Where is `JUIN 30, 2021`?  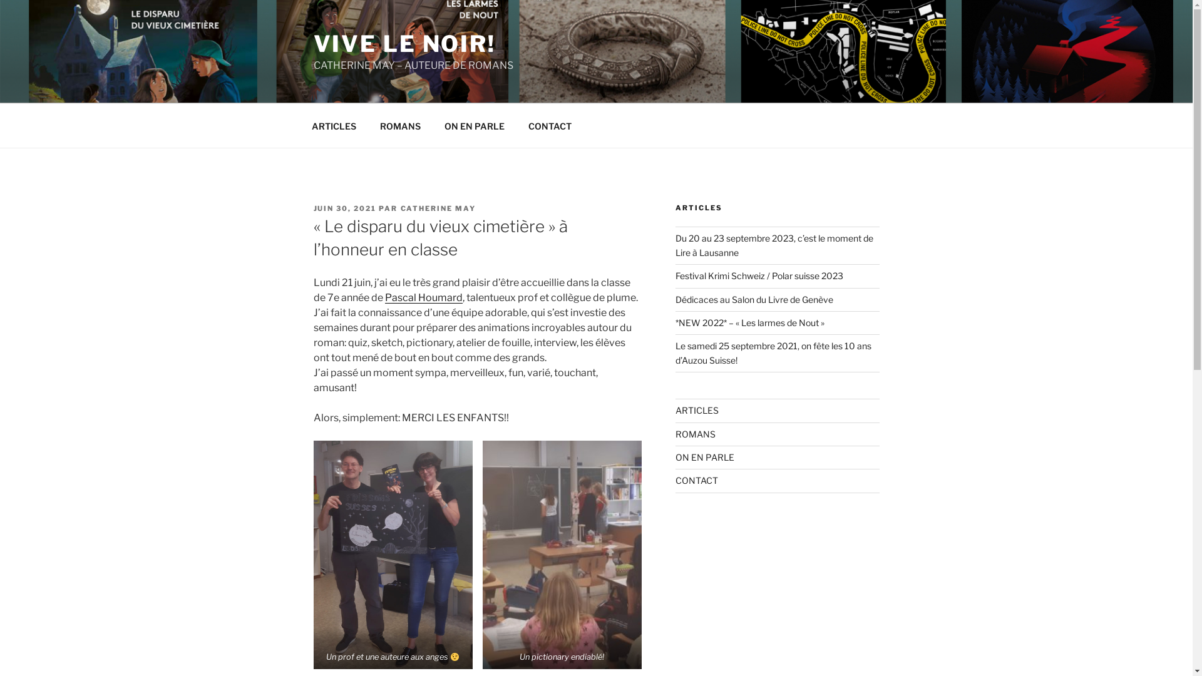
JUIN 30, 2021 is located at coordinates (344, 208).